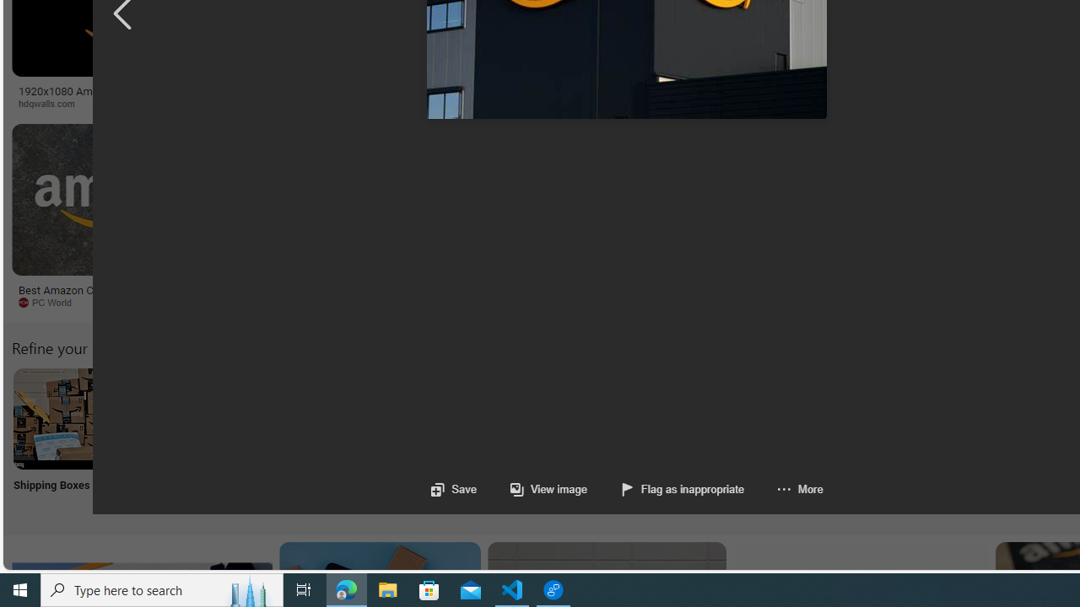 This screenshot has width=1080, height=607. I want to click on Marketplace, so click(682, 104).